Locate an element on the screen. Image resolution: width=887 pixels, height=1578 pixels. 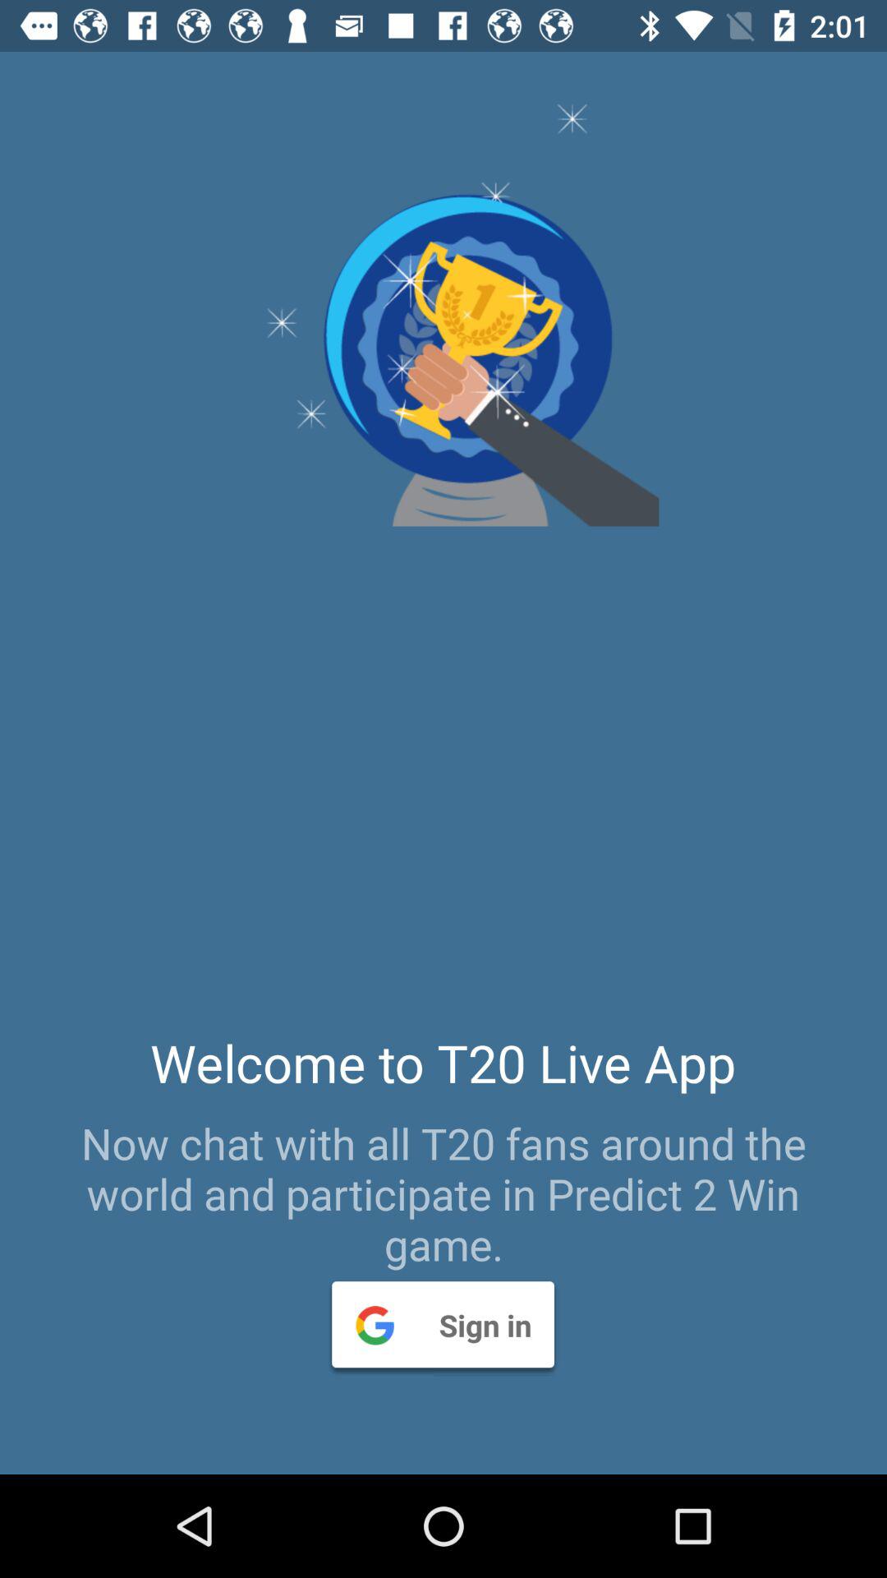
turn on the item below the now chat with item is located at coordinates (443, 1324).